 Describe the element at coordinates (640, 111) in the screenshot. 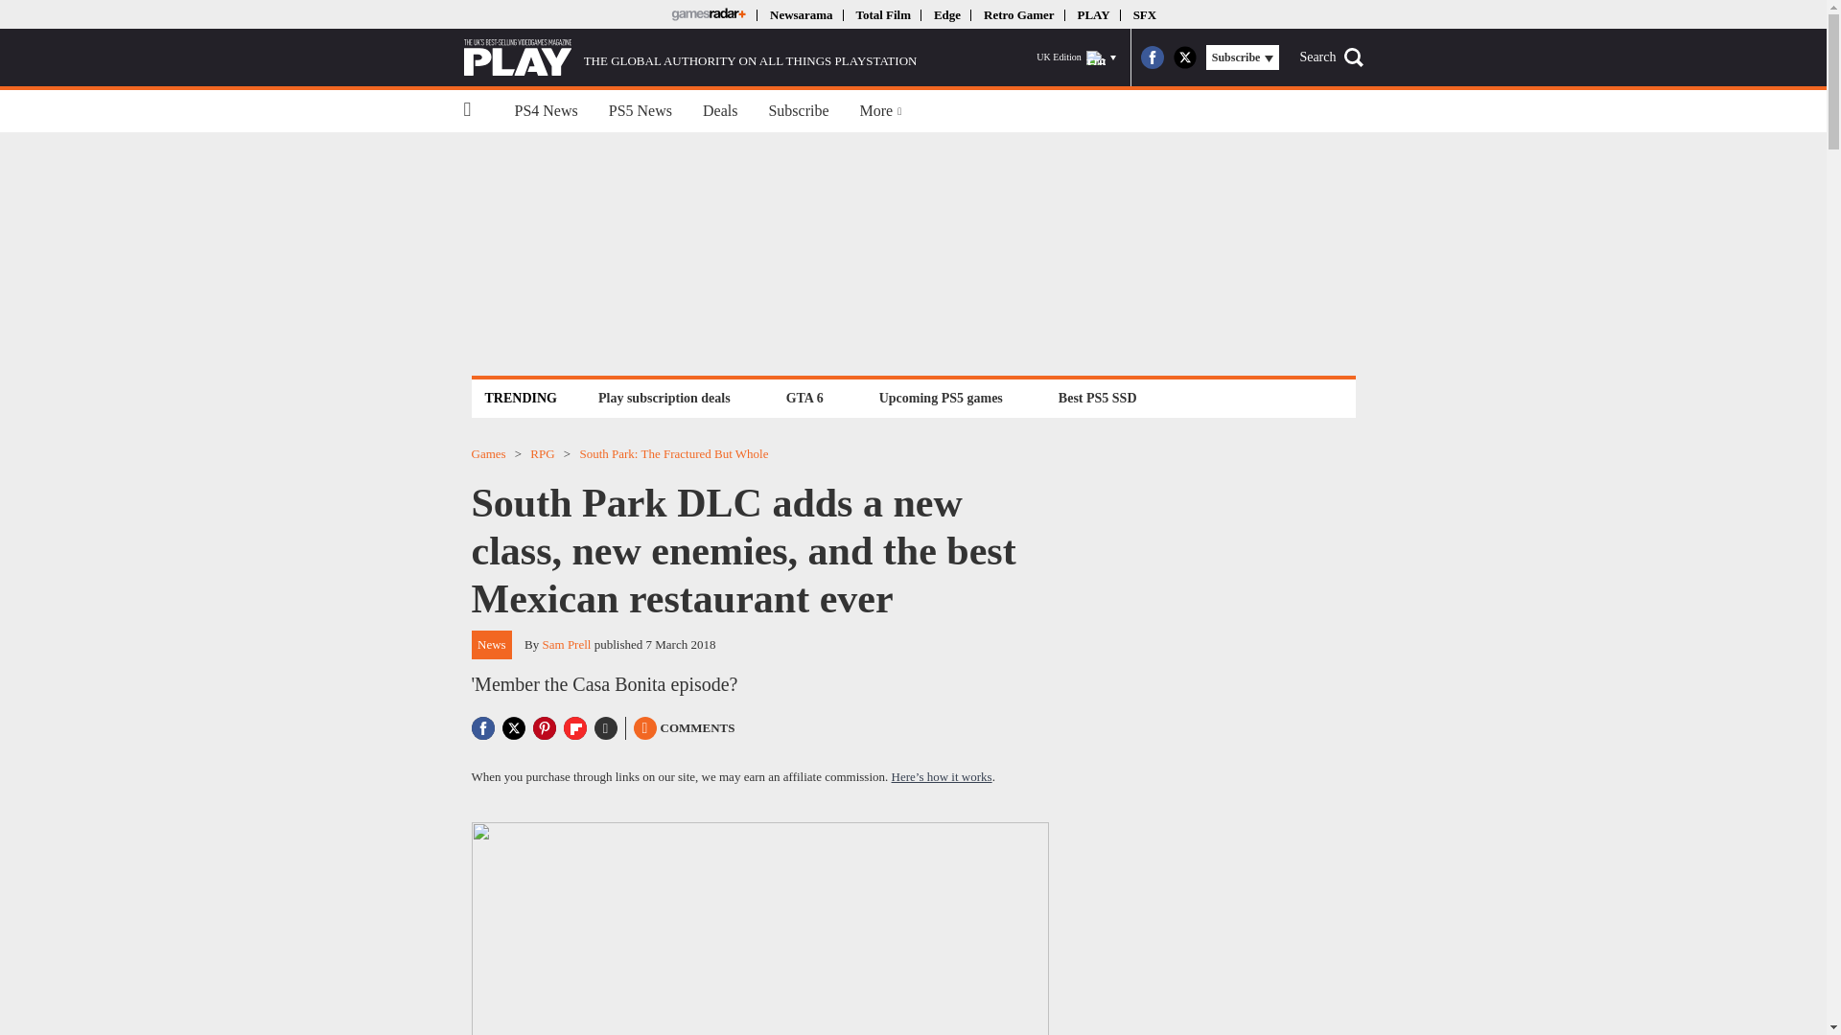

I see `PS5 News` at that location.